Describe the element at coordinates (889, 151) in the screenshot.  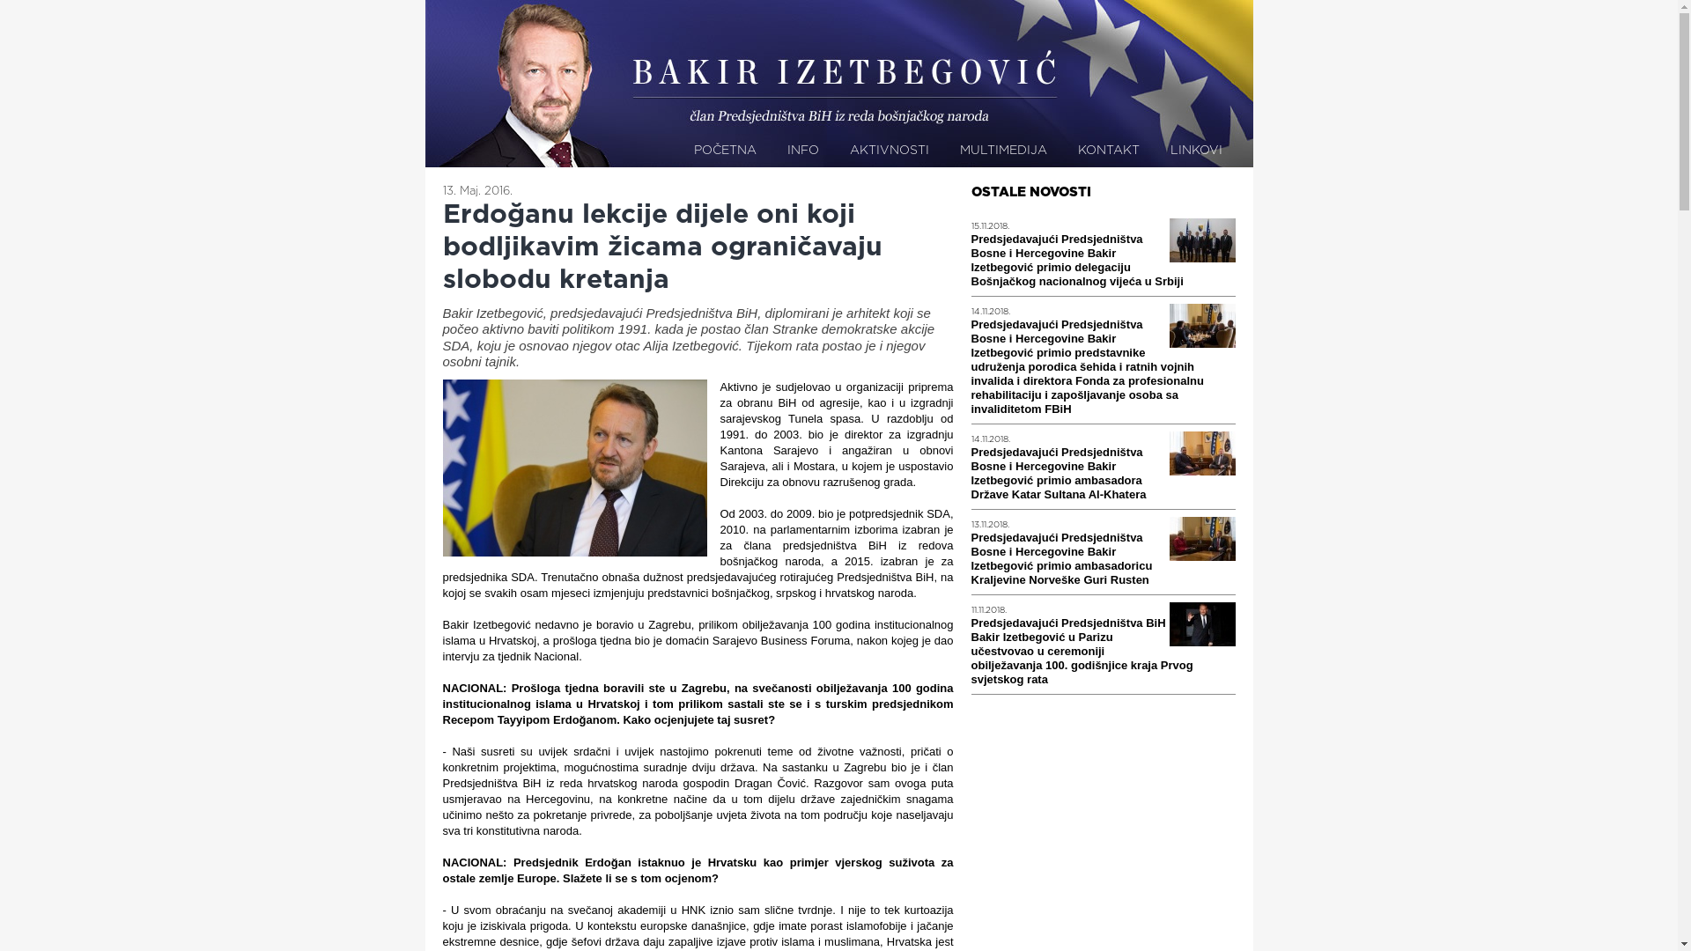
I see `AKTIVNOSTI` at that location.